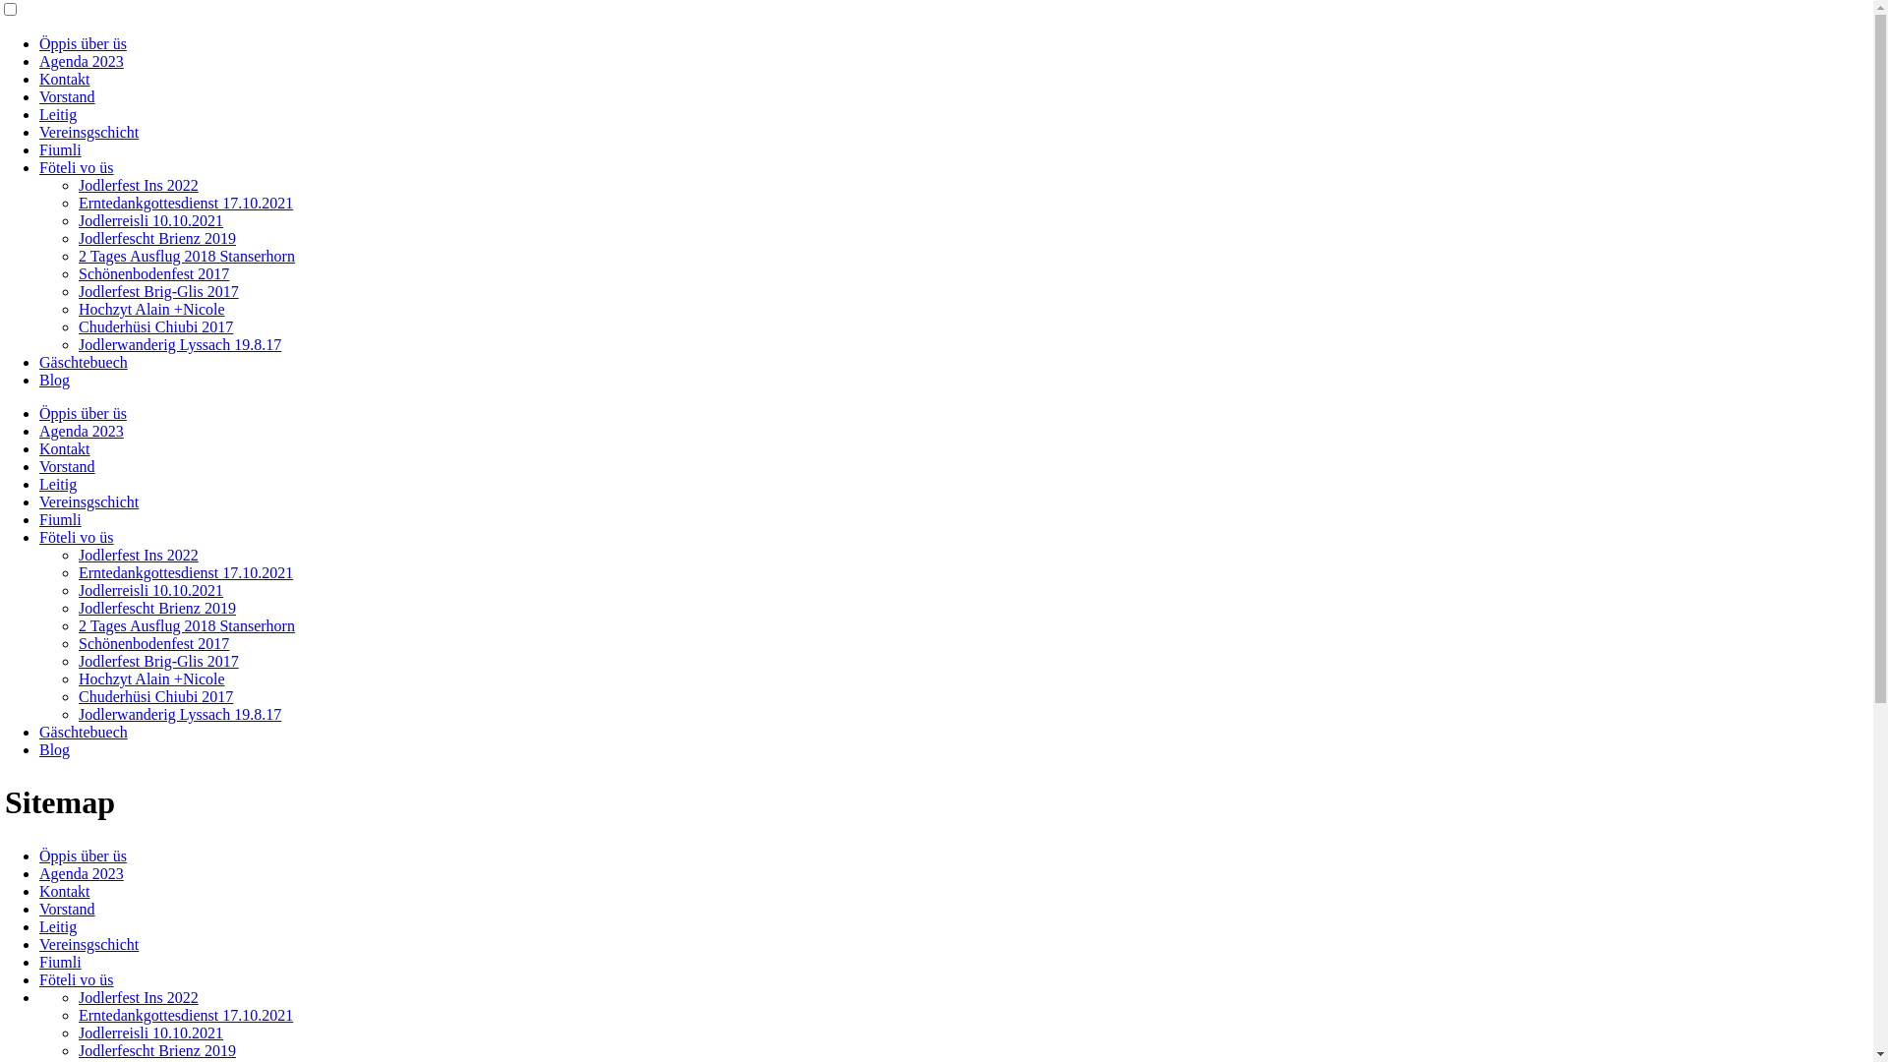 The width and height of the screenshot is (1888, 1062). I want to click on Hochzyt Alain +Nicole, so click(151, 309).